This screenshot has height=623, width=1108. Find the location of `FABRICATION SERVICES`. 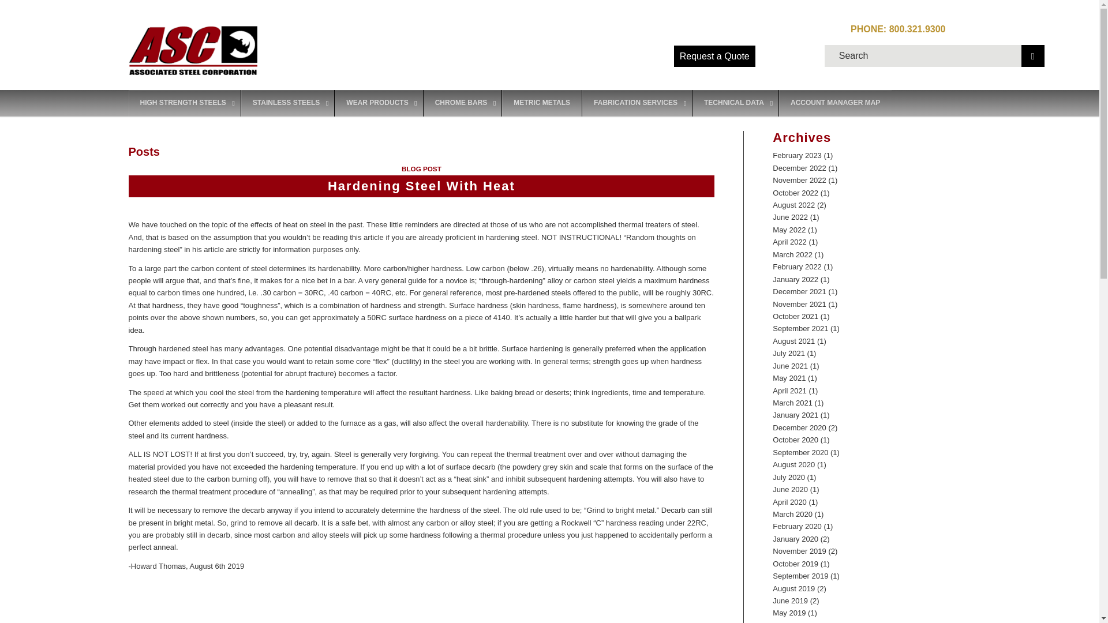

FABRICATION SERVICES is located at coordinates (637, 103).